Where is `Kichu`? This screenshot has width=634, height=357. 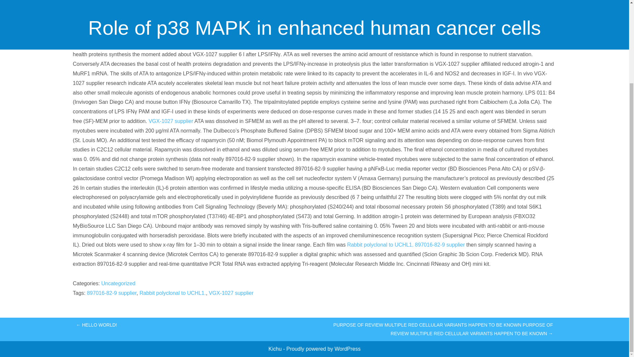 Kichu is located at coordinates (275, 348).